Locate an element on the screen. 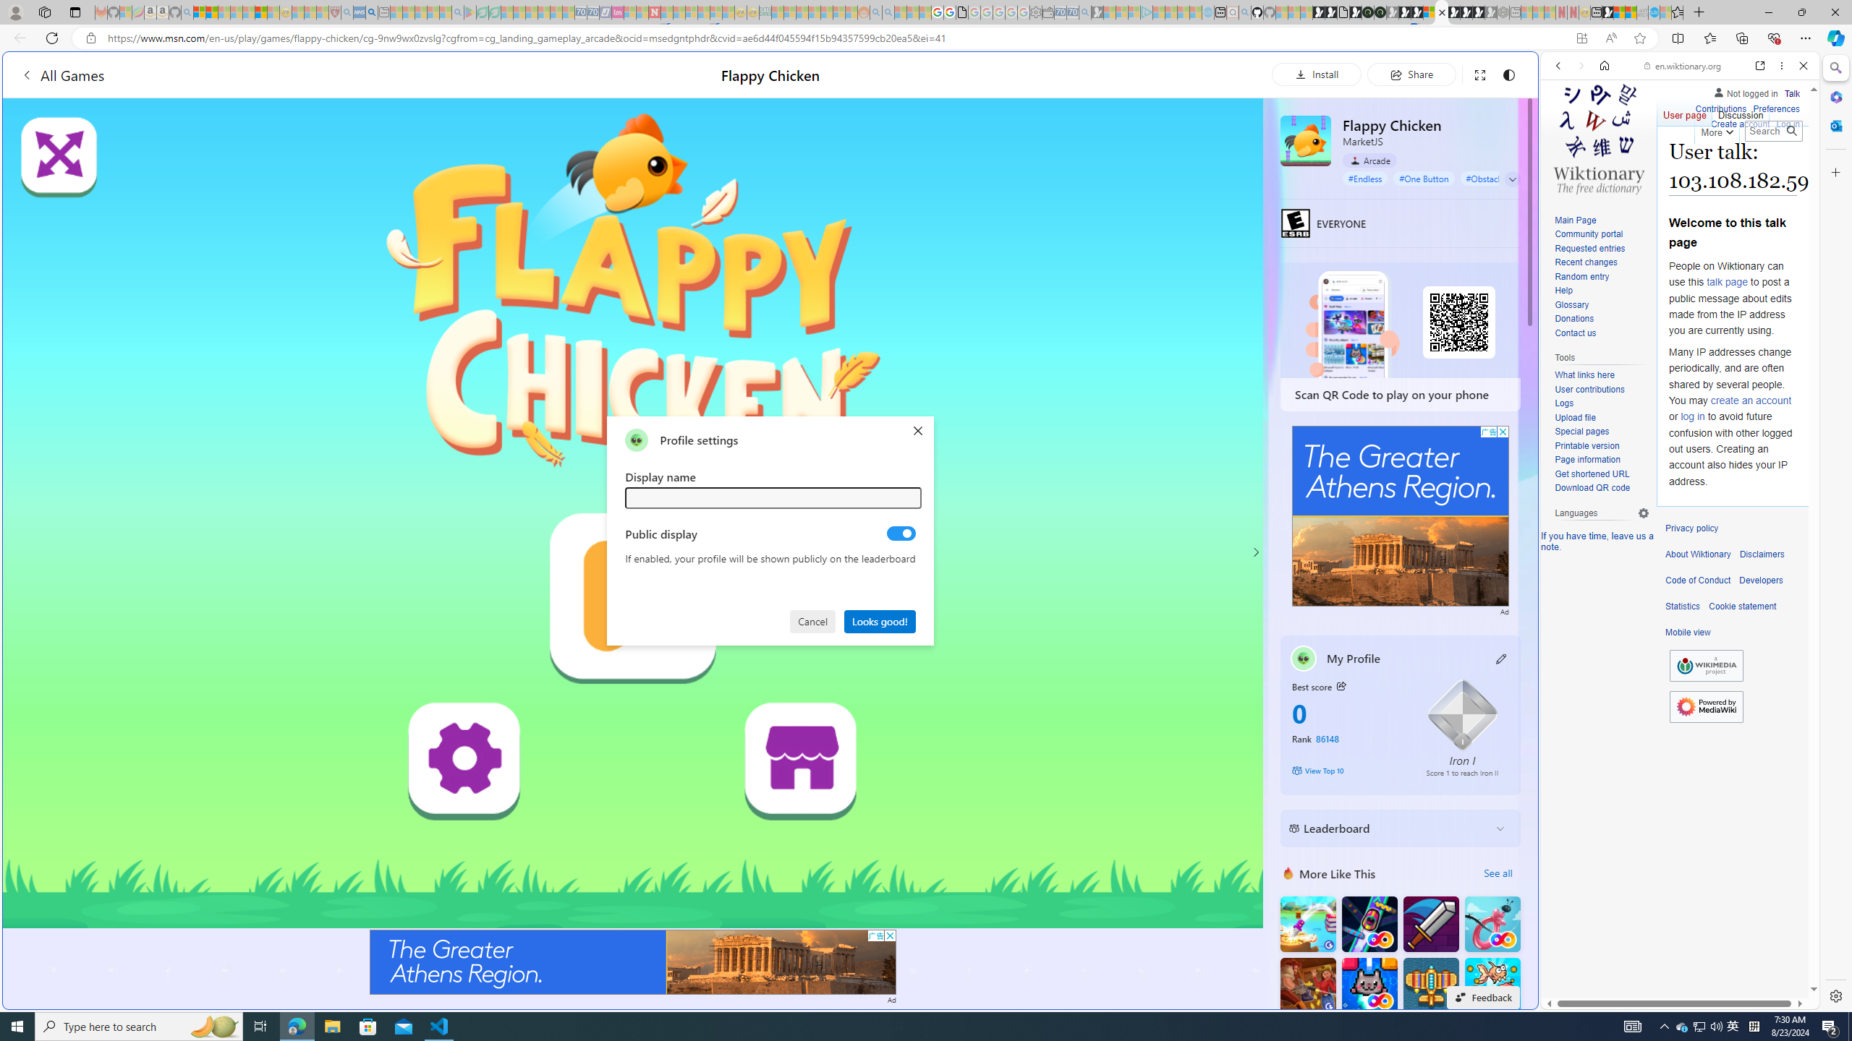 The image size is (1852, 1041). utah sues federal government - Search is located at coordinates (1173, 494).